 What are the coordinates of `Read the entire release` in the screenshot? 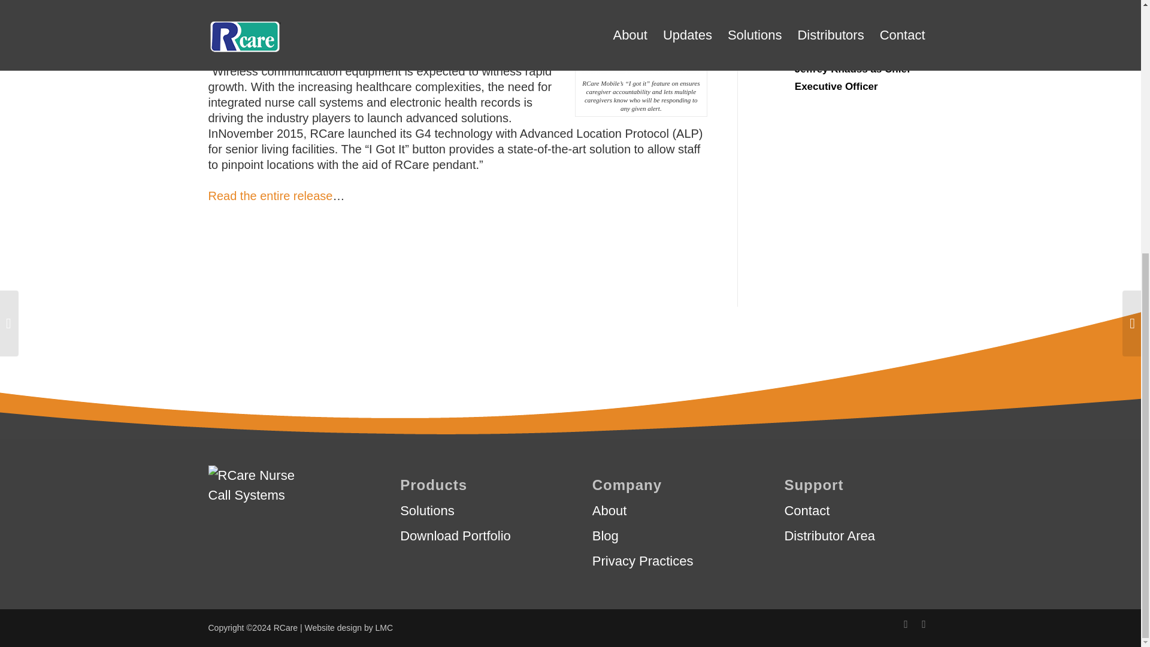 It's located at (271, 196).